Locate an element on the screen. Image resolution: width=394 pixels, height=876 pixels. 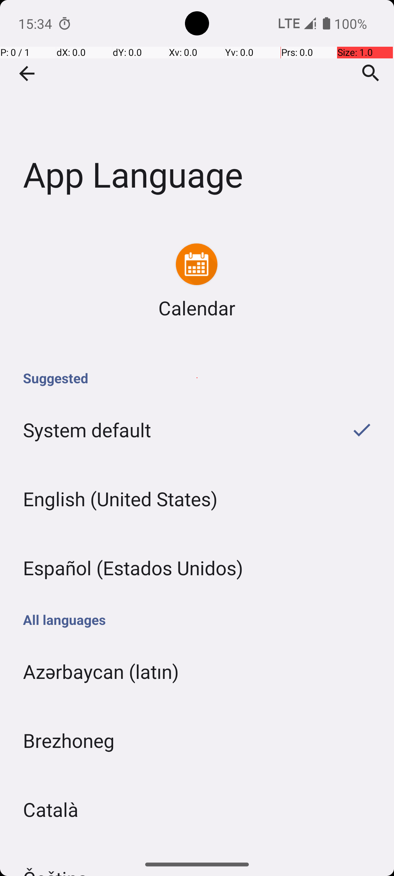
Suggested is located at coordinates (197, 378).